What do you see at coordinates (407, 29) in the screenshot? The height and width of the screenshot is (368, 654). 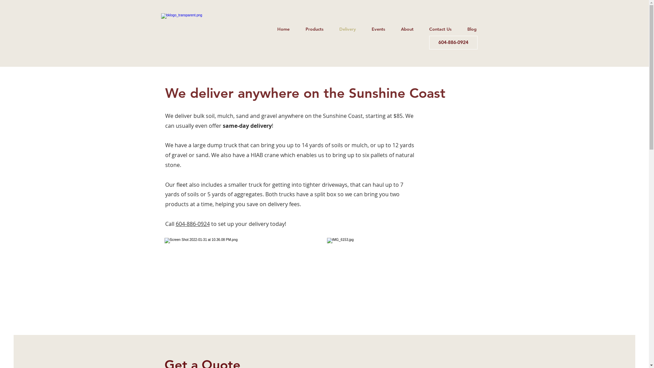 I see `About` at bounding box center [407, 29].